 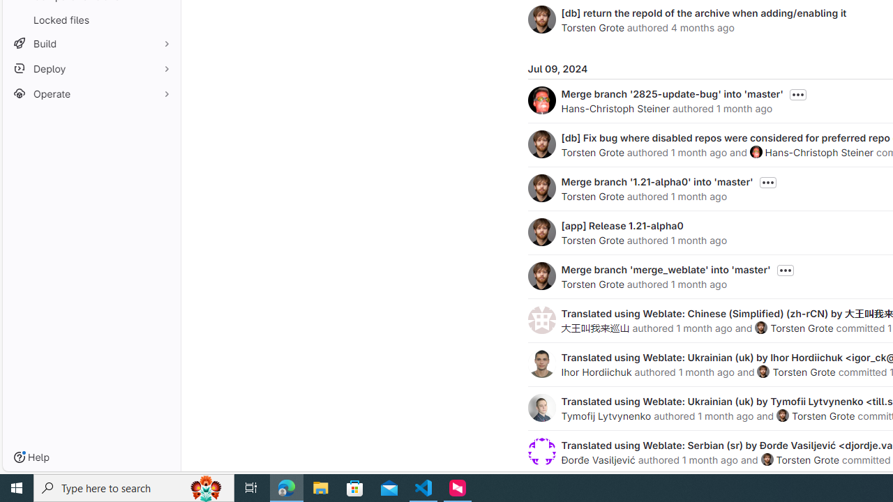 What do you see at coordinates (767, 459) in the screenshot?
I see `Torsten Grote's avatar` at bounding box center [767, 459].